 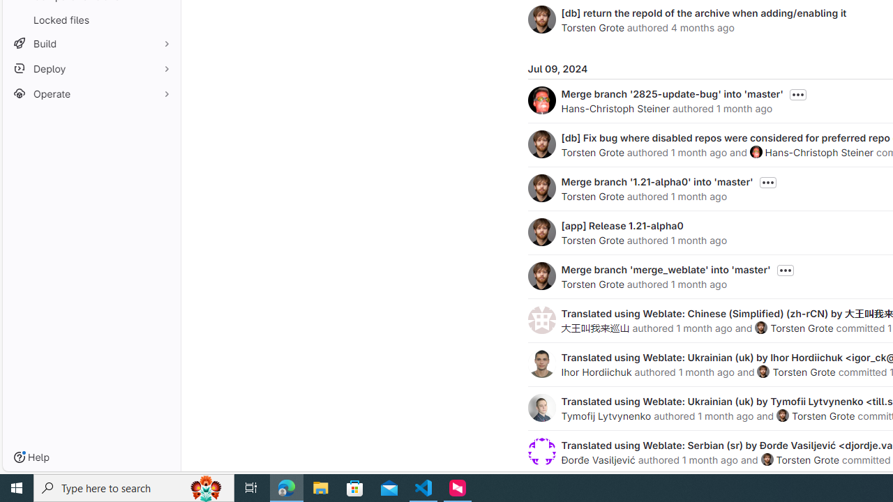 What do you see at coordinates (767, 459) in the screenshot?
I see `Torsten Grote's avatar` at bounding box center [767, 459].